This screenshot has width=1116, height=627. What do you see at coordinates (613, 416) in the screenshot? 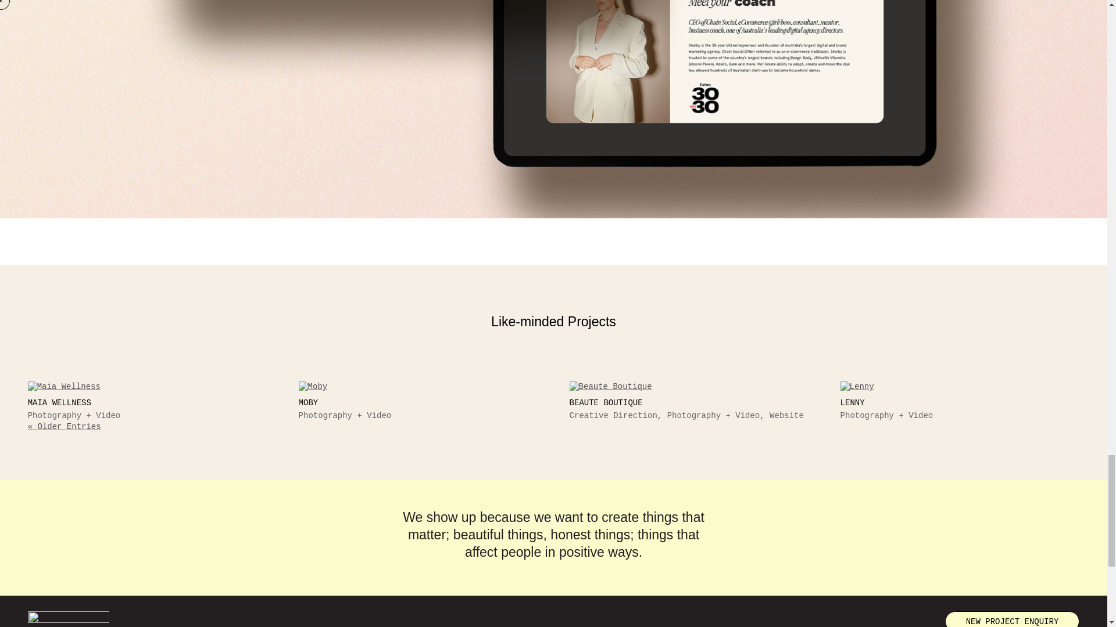
I see `Creative Direction` at bounding box center [613, 416].